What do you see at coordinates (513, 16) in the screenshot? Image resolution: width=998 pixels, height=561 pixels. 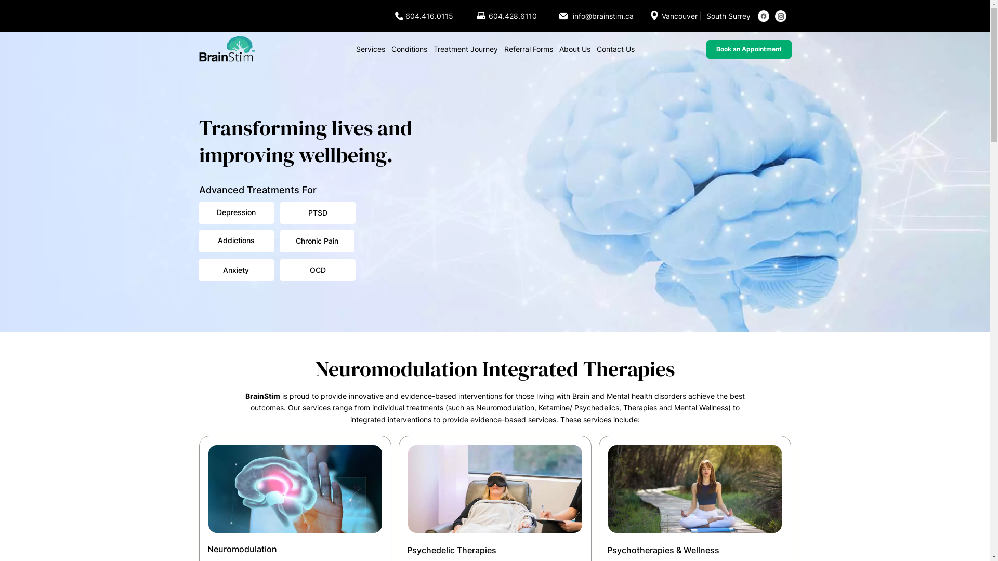 I see `604.428.6110` at bounding box center [513, 16].